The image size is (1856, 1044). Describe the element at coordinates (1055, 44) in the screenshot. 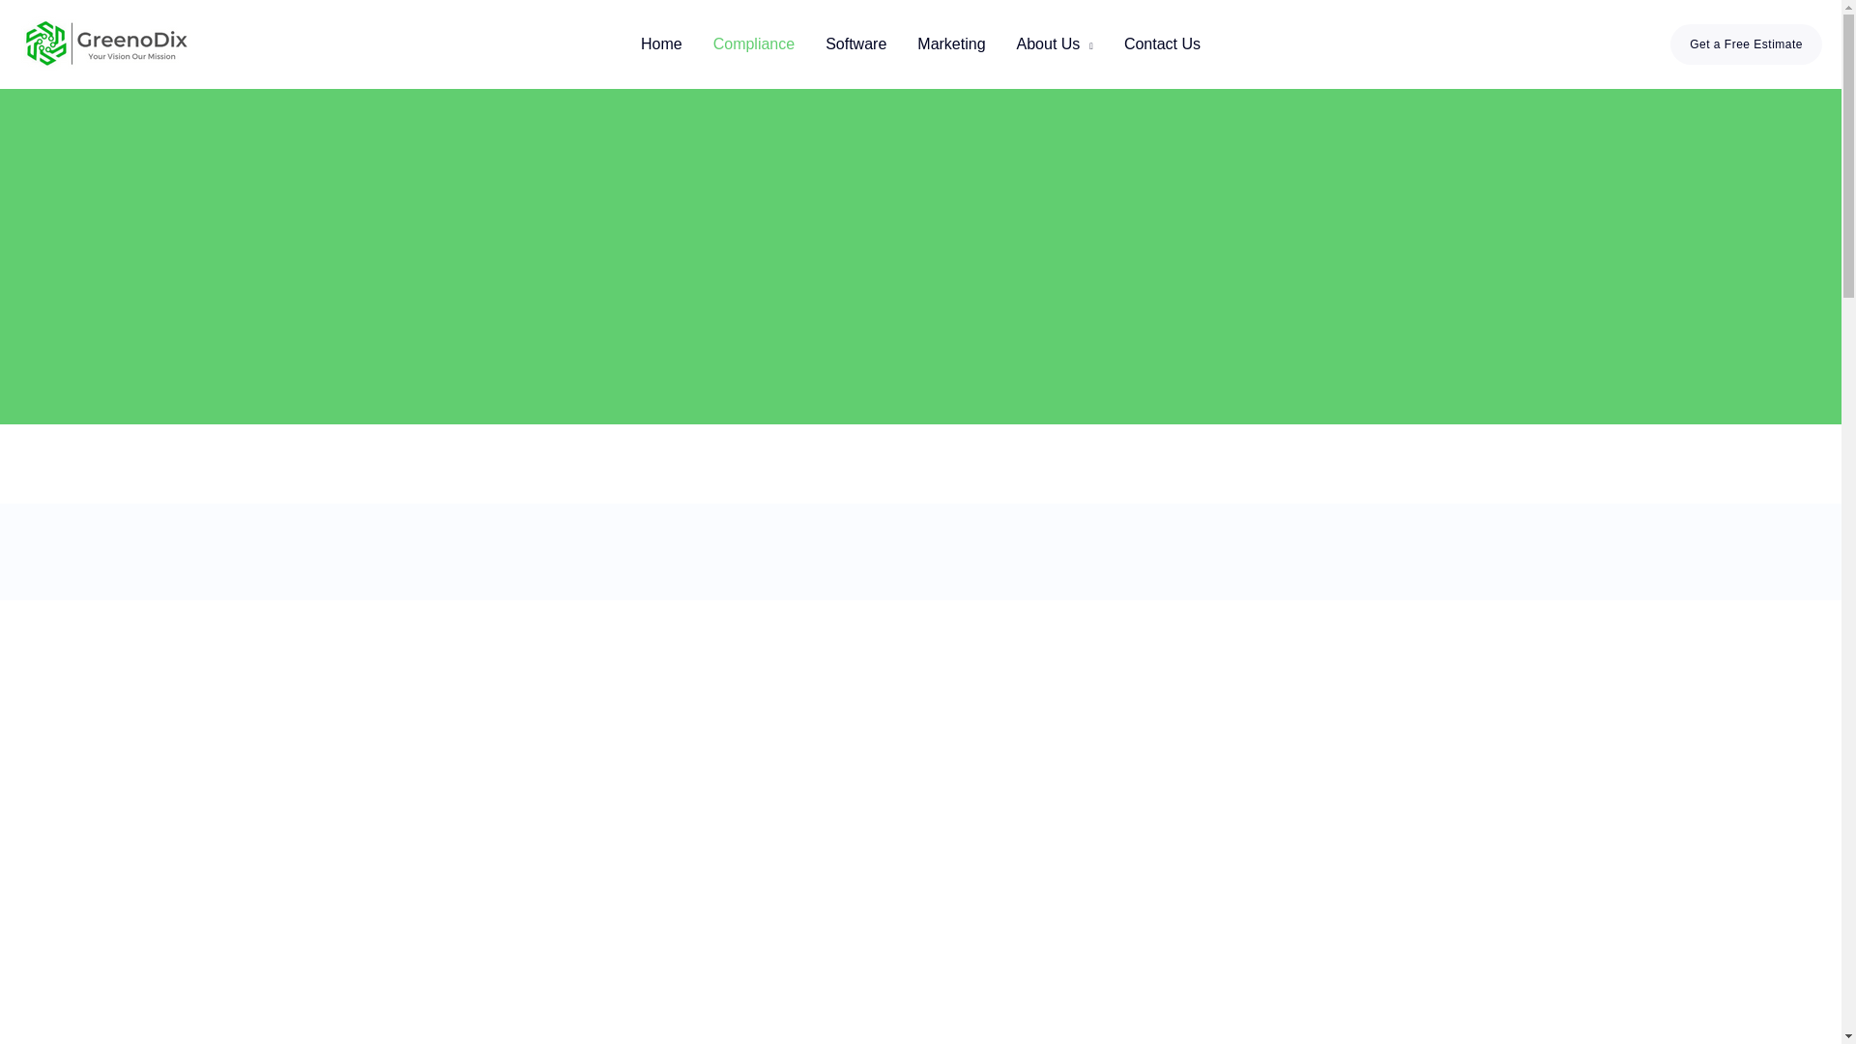

I see `About Us` at that location.